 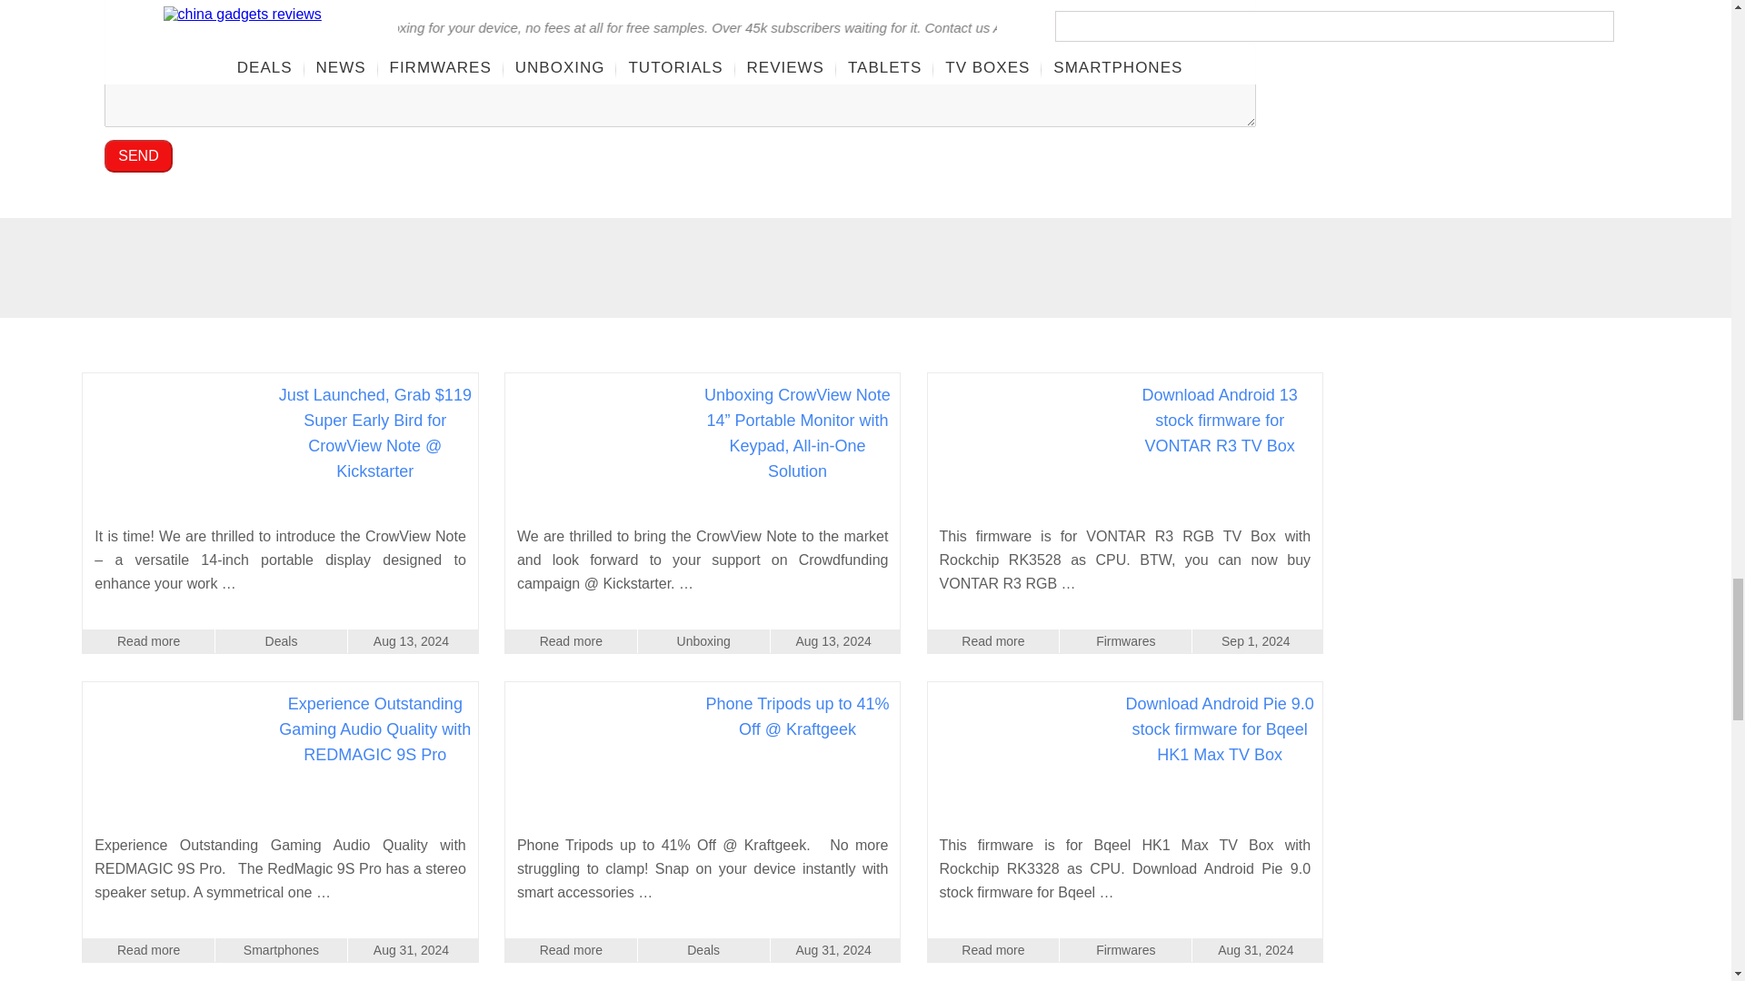 What do you see at coordinates (138, 156) in the screenshot?
I see `SEND` at bounding box center [138, 156].